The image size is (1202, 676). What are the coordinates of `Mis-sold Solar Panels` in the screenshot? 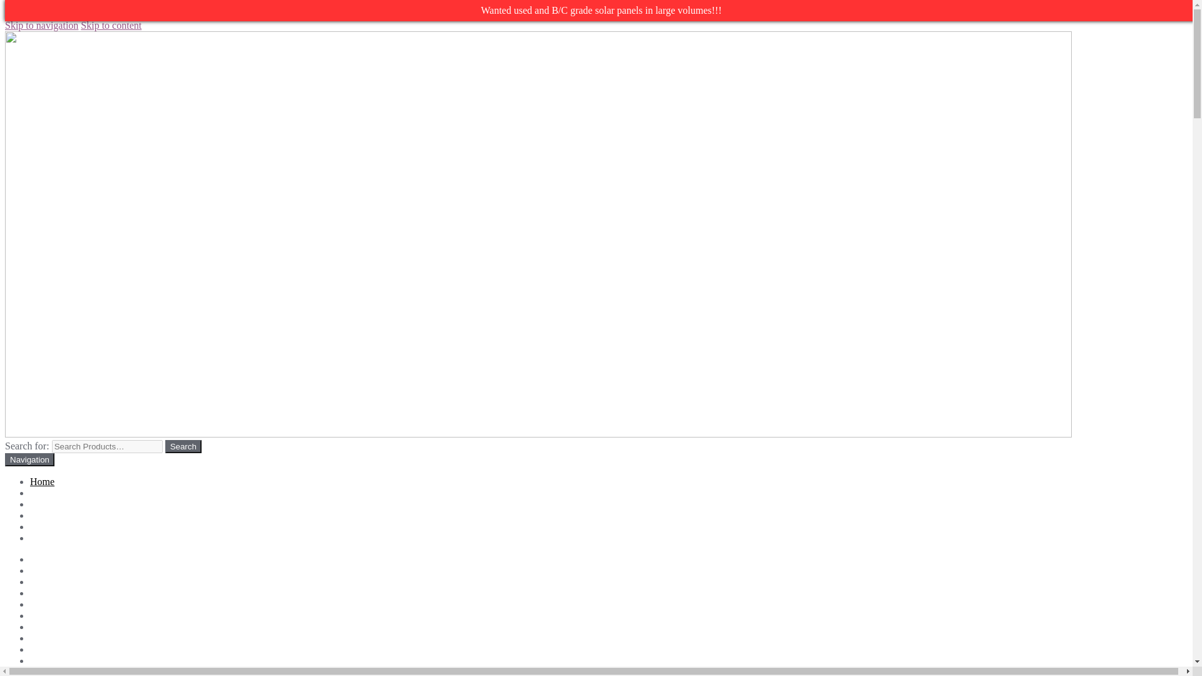 It's located at (74, 515).